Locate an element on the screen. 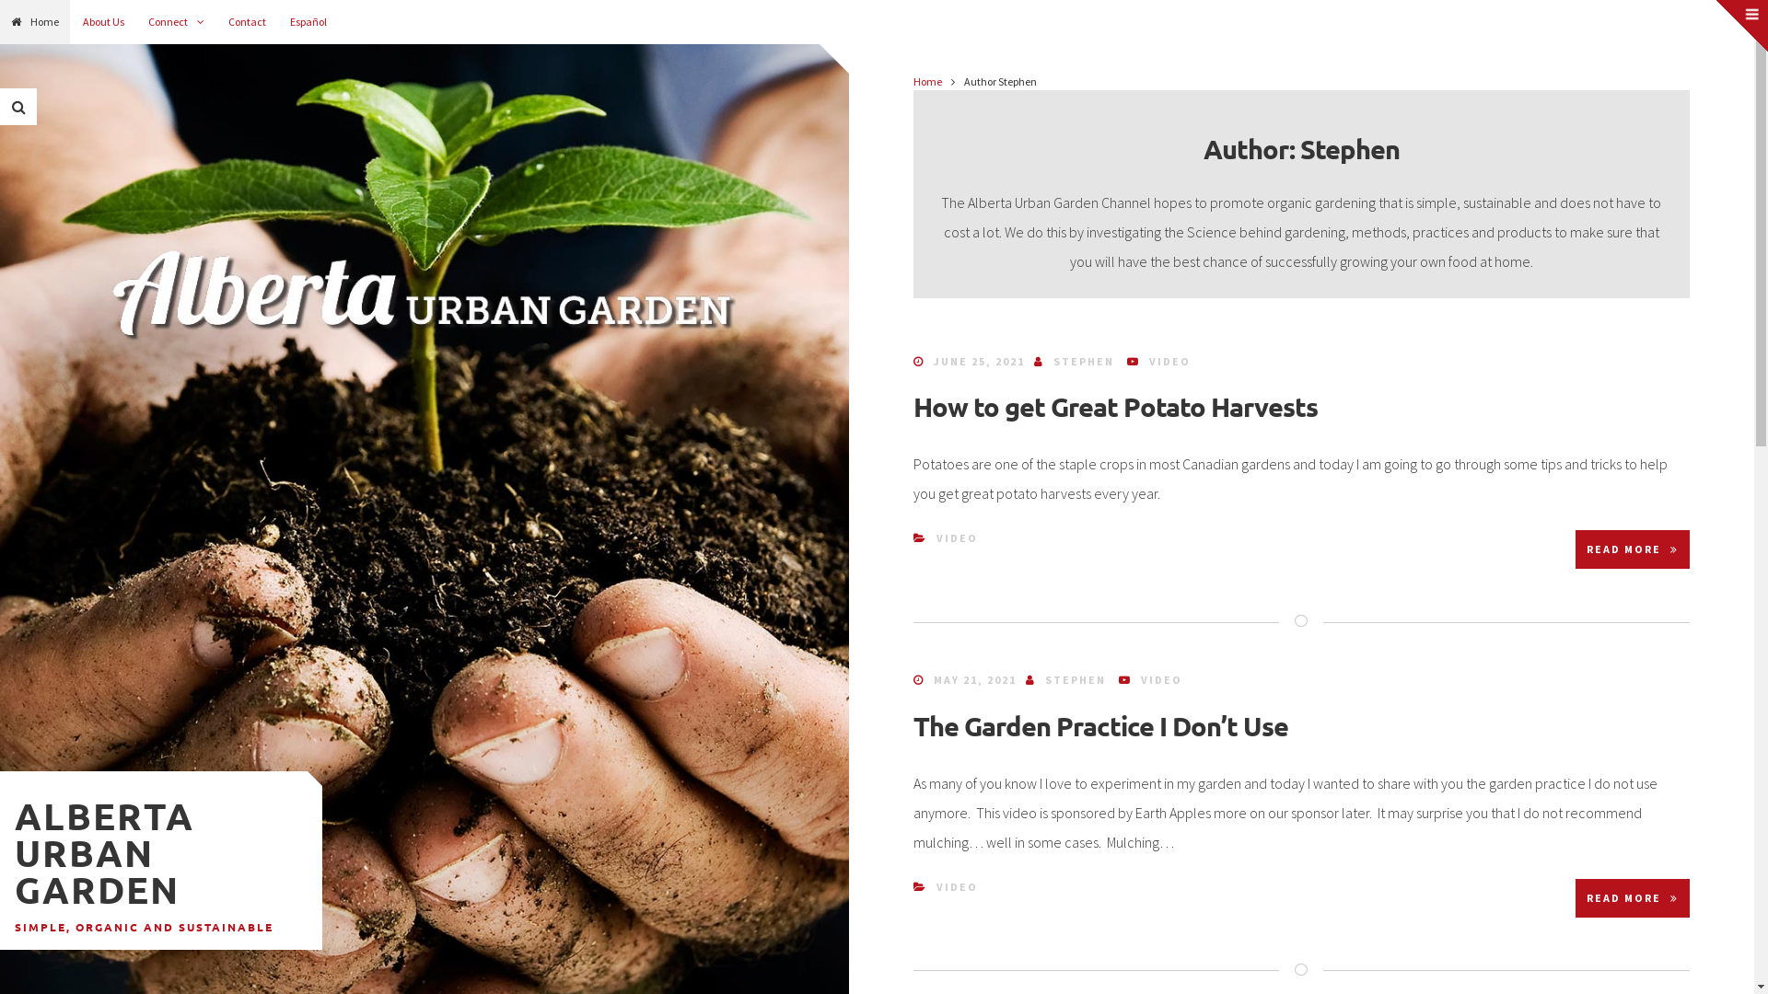 The width and height of the screenshot is (1768, 994). ALBERTA URBAN GARDEN is located at coordinates (105, 852).